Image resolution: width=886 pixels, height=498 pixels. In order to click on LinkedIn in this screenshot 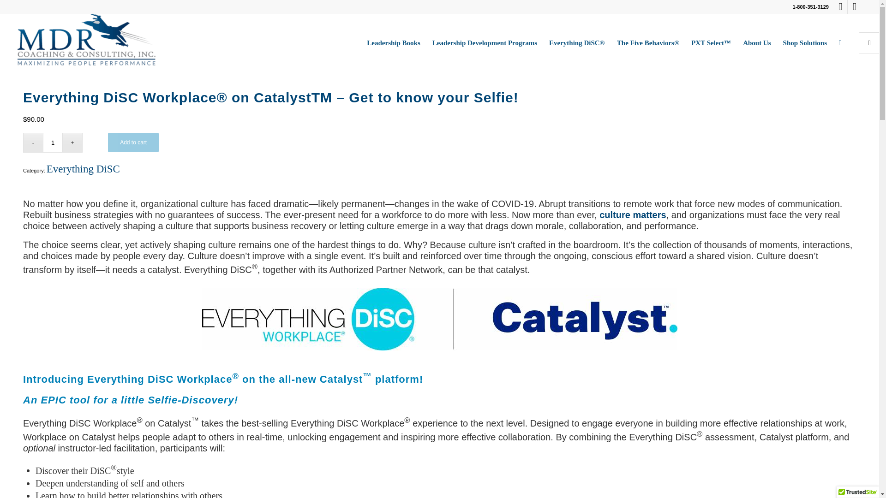, I will do `click(840, 7)`.